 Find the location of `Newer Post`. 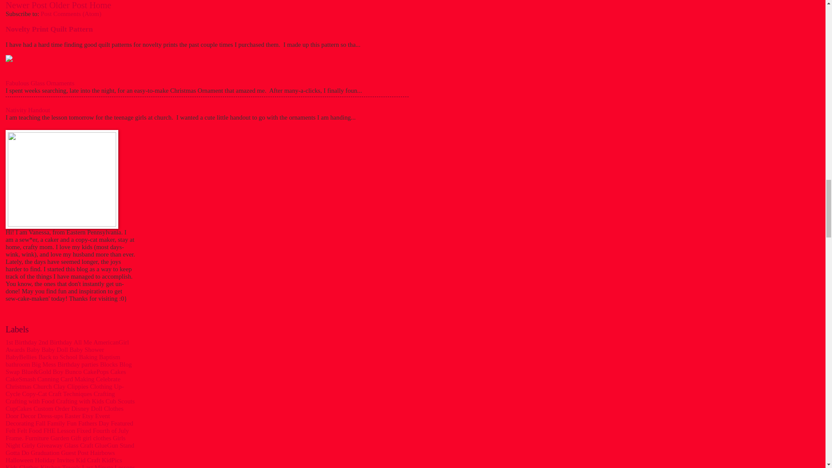

Newer Post is located at coordinates (26, 5).